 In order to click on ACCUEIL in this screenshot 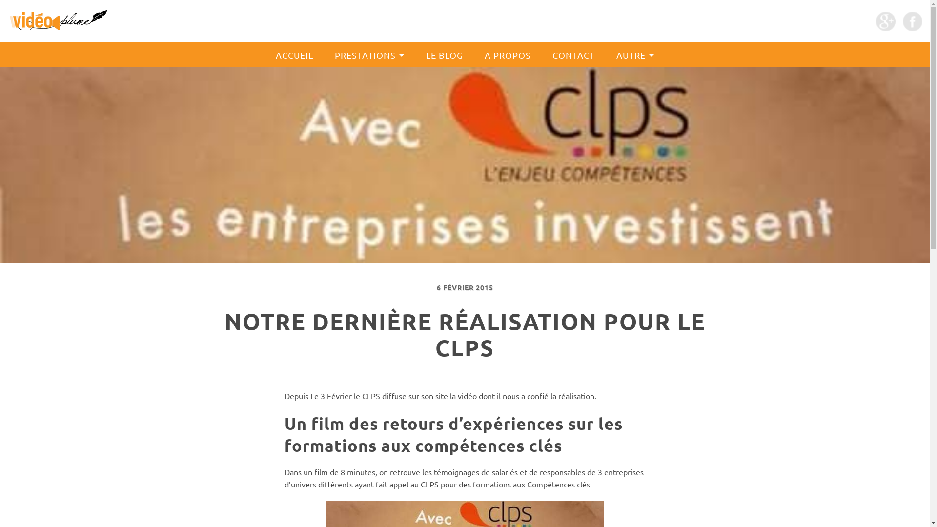, I will do `click(295, 55)`.